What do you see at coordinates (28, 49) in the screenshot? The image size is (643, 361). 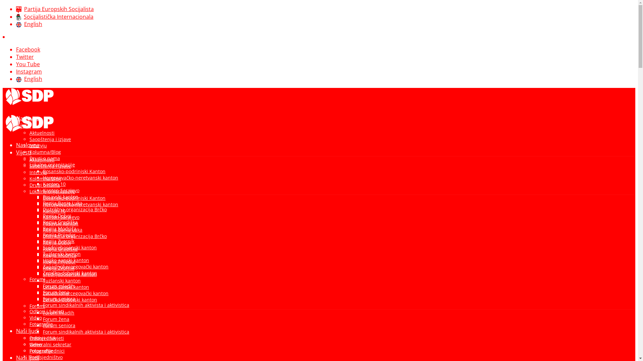 I see `Facebook` at bounding box center [28, 49].